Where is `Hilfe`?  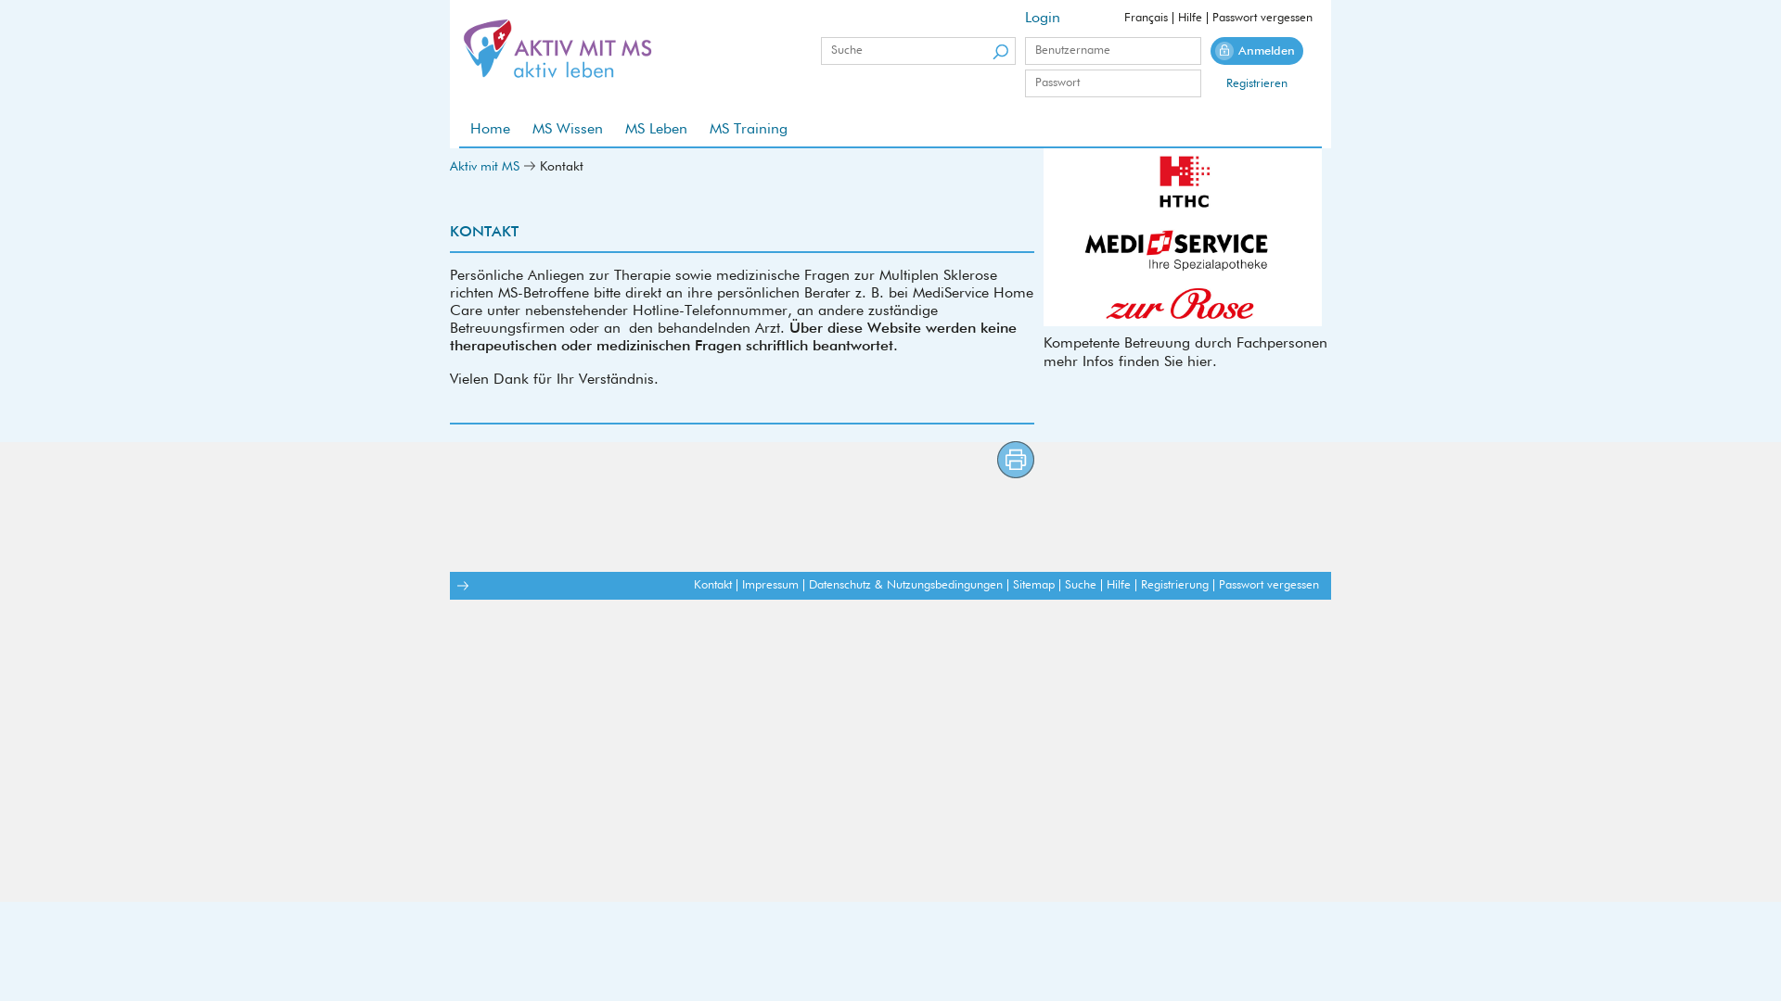 Hilfe is located at coordinates (1190, 19).